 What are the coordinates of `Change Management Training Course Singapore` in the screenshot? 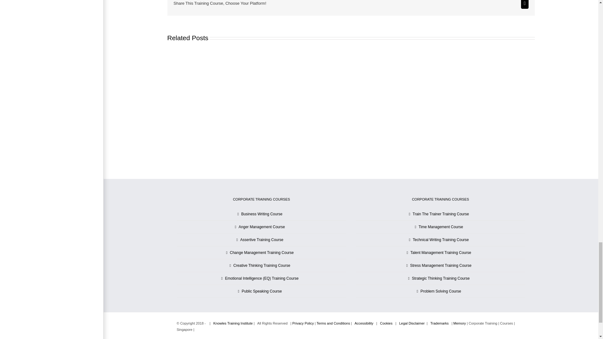 It's located at (262, 252).